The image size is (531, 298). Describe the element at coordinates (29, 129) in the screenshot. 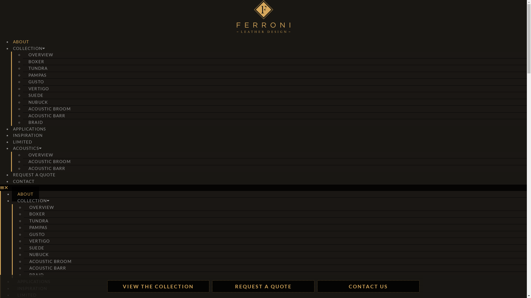

I see `APPLICATIONS` at that location.